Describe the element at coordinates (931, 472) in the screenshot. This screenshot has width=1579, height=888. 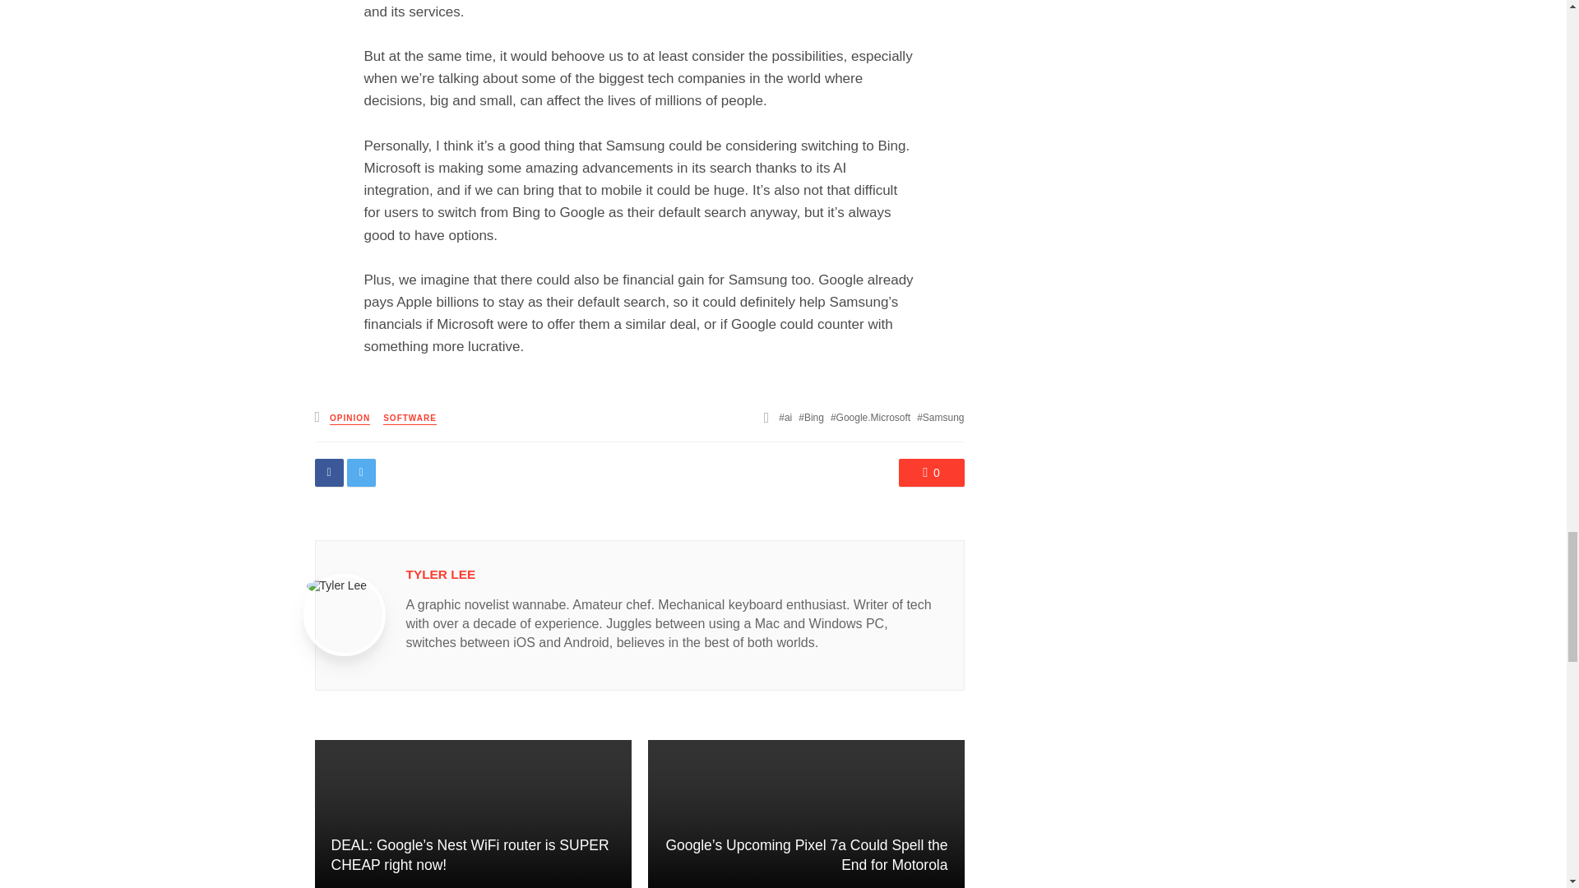
I see `0` at that location.